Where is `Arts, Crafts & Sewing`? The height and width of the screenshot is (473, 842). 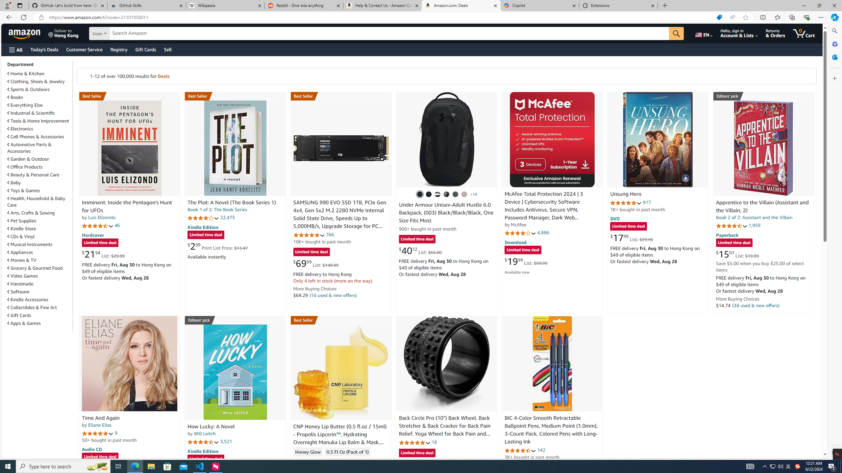
Arts, Crafts & Sewing is located at coordinates (31, 213).